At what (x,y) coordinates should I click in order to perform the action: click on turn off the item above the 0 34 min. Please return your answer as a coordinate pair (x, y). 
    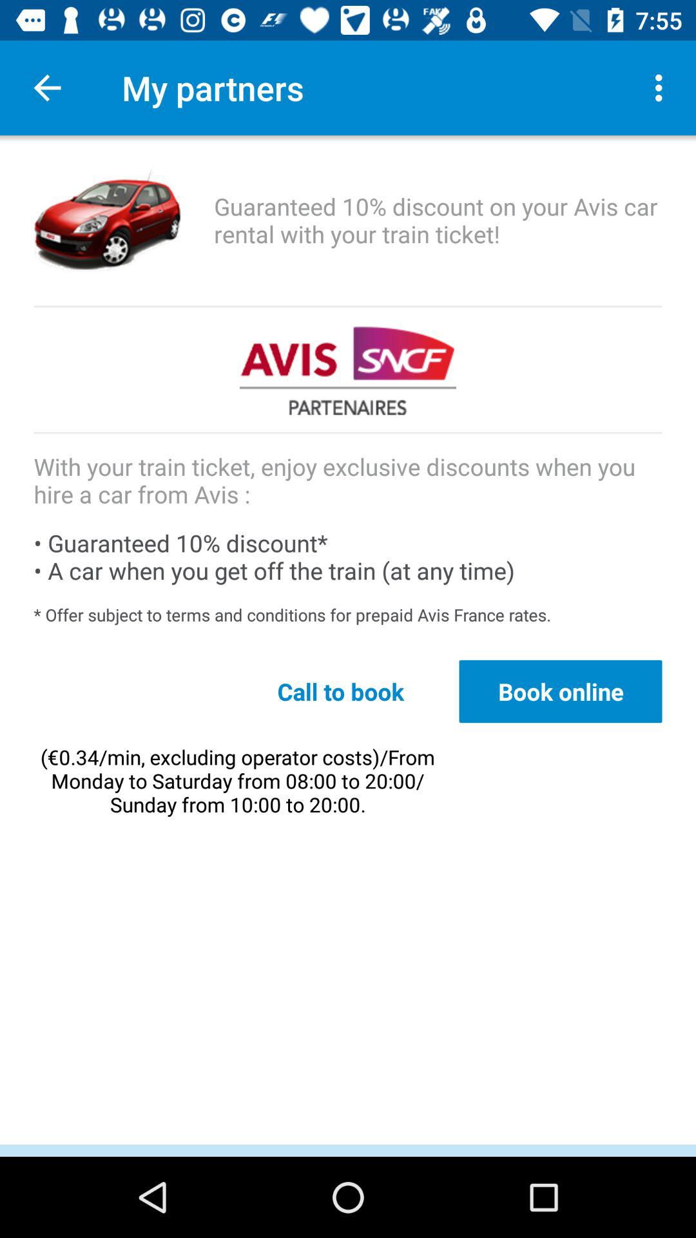
    Looking at the image, I should click on (340, 691).